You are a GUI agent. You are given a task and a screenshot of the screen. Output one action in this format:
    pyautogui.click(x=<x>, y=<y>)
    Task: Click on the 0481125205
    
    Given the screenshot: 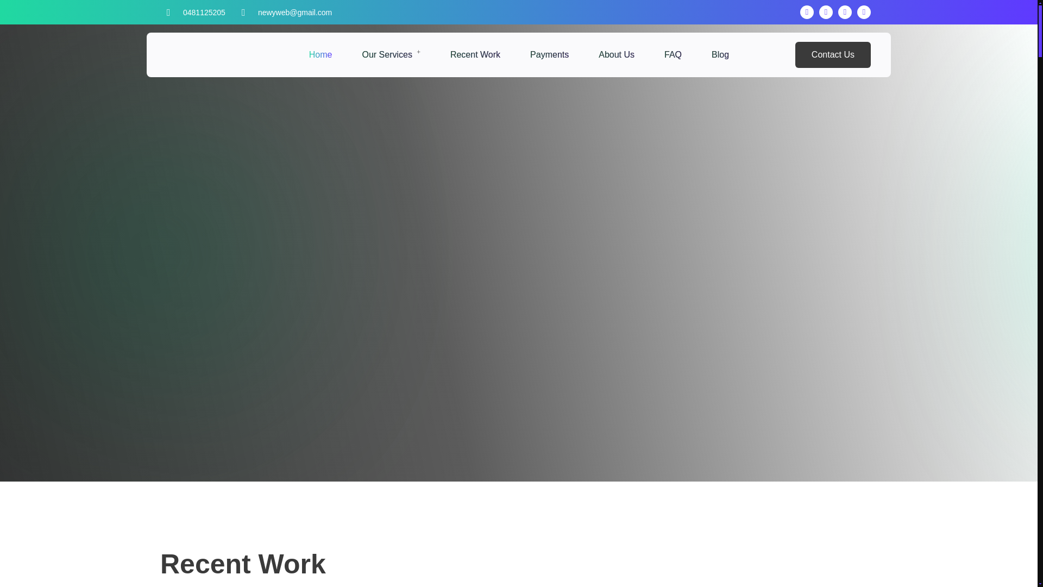 What is the action you would take?
    pyautogui.click(x=204, y=13)
    